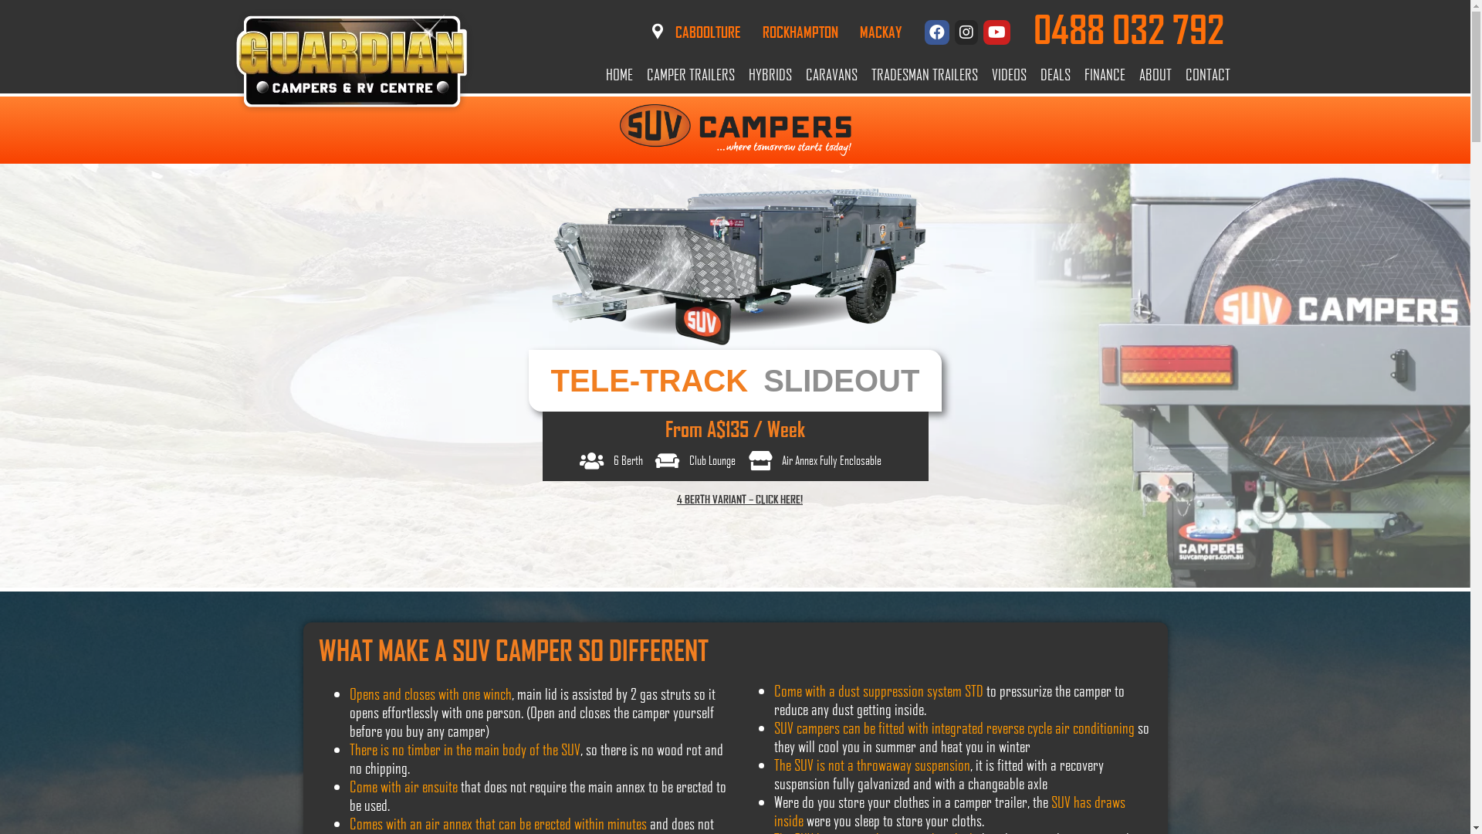  I want to click on TRADESMAN TRAILERS, so click(925, 74).